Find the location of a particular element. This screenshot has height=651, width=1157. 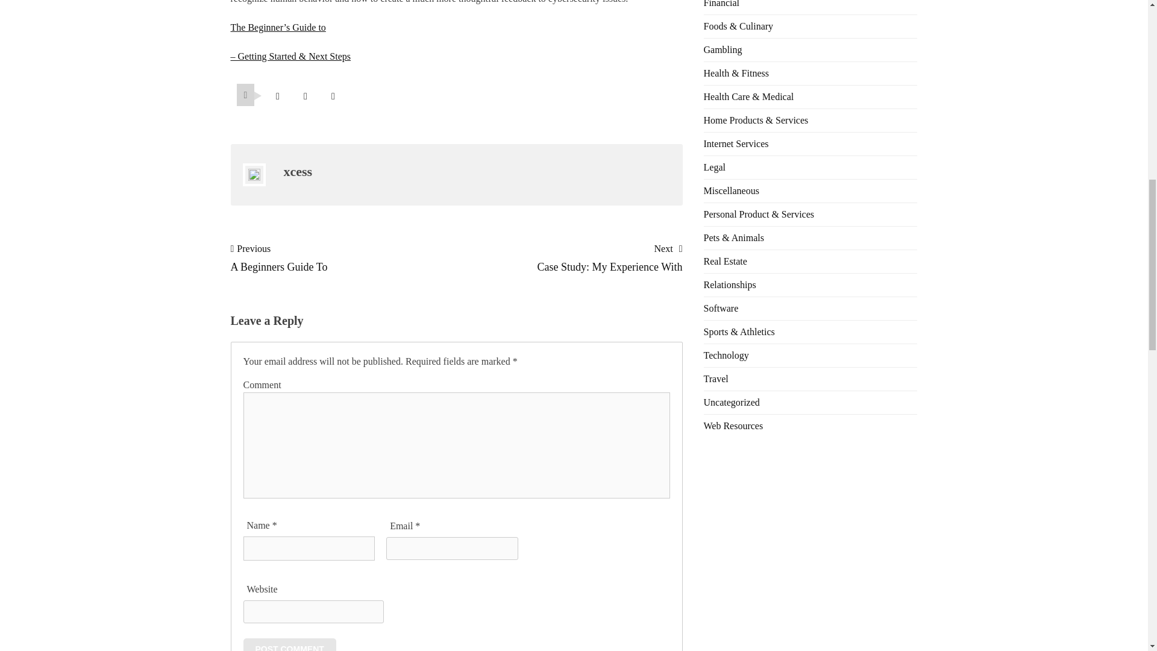

Legal is located at coordinates (714, 167).